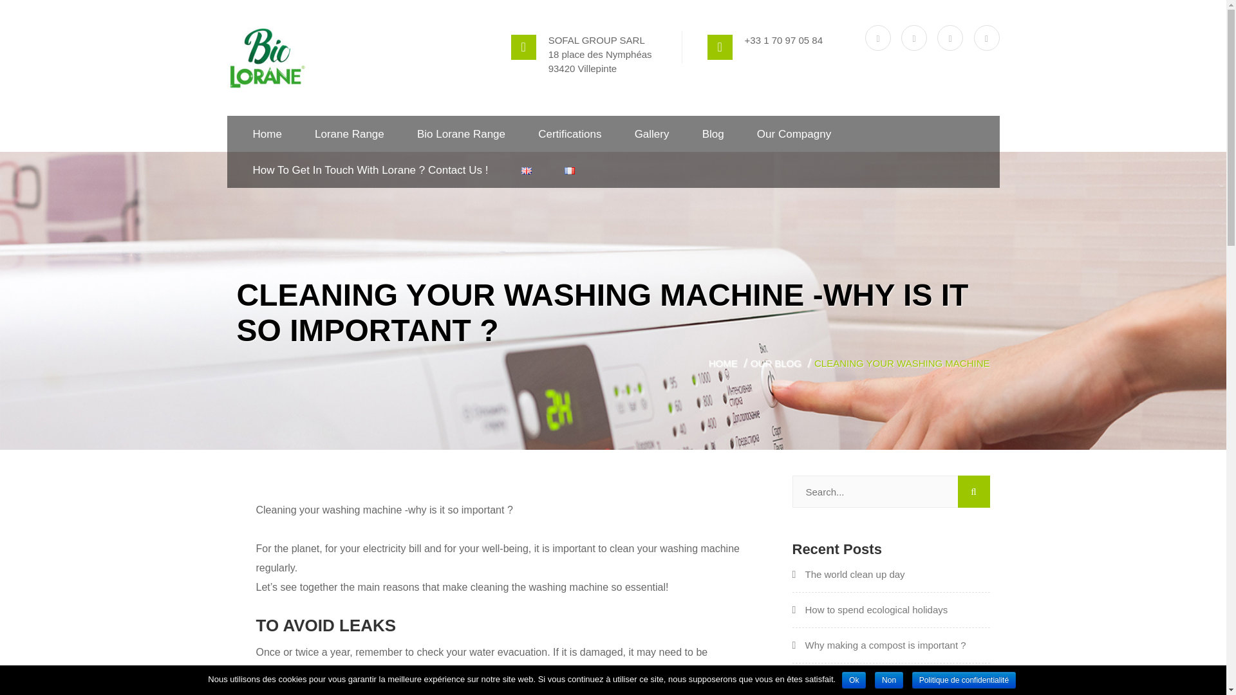  What do you see at coordinates (569, 134) in the screenshot?
I see `Certifications` at bounding box center [569, 134].